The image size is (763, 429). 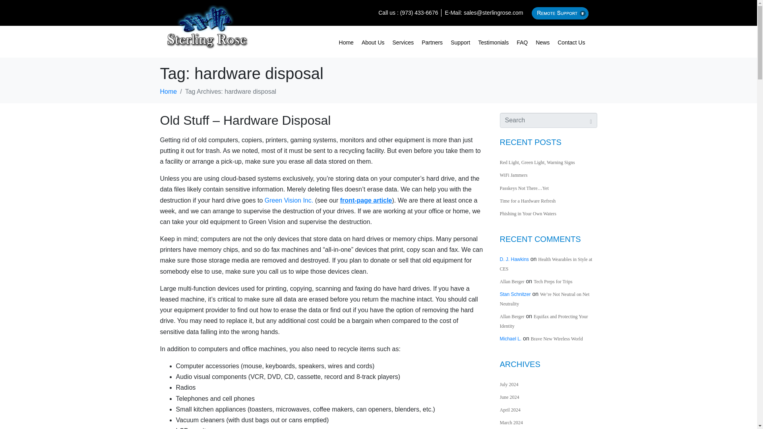 What do you see at coordinates (522, 41) in the screenshot?
I see `FAQ` at bounding box center [522, 41].